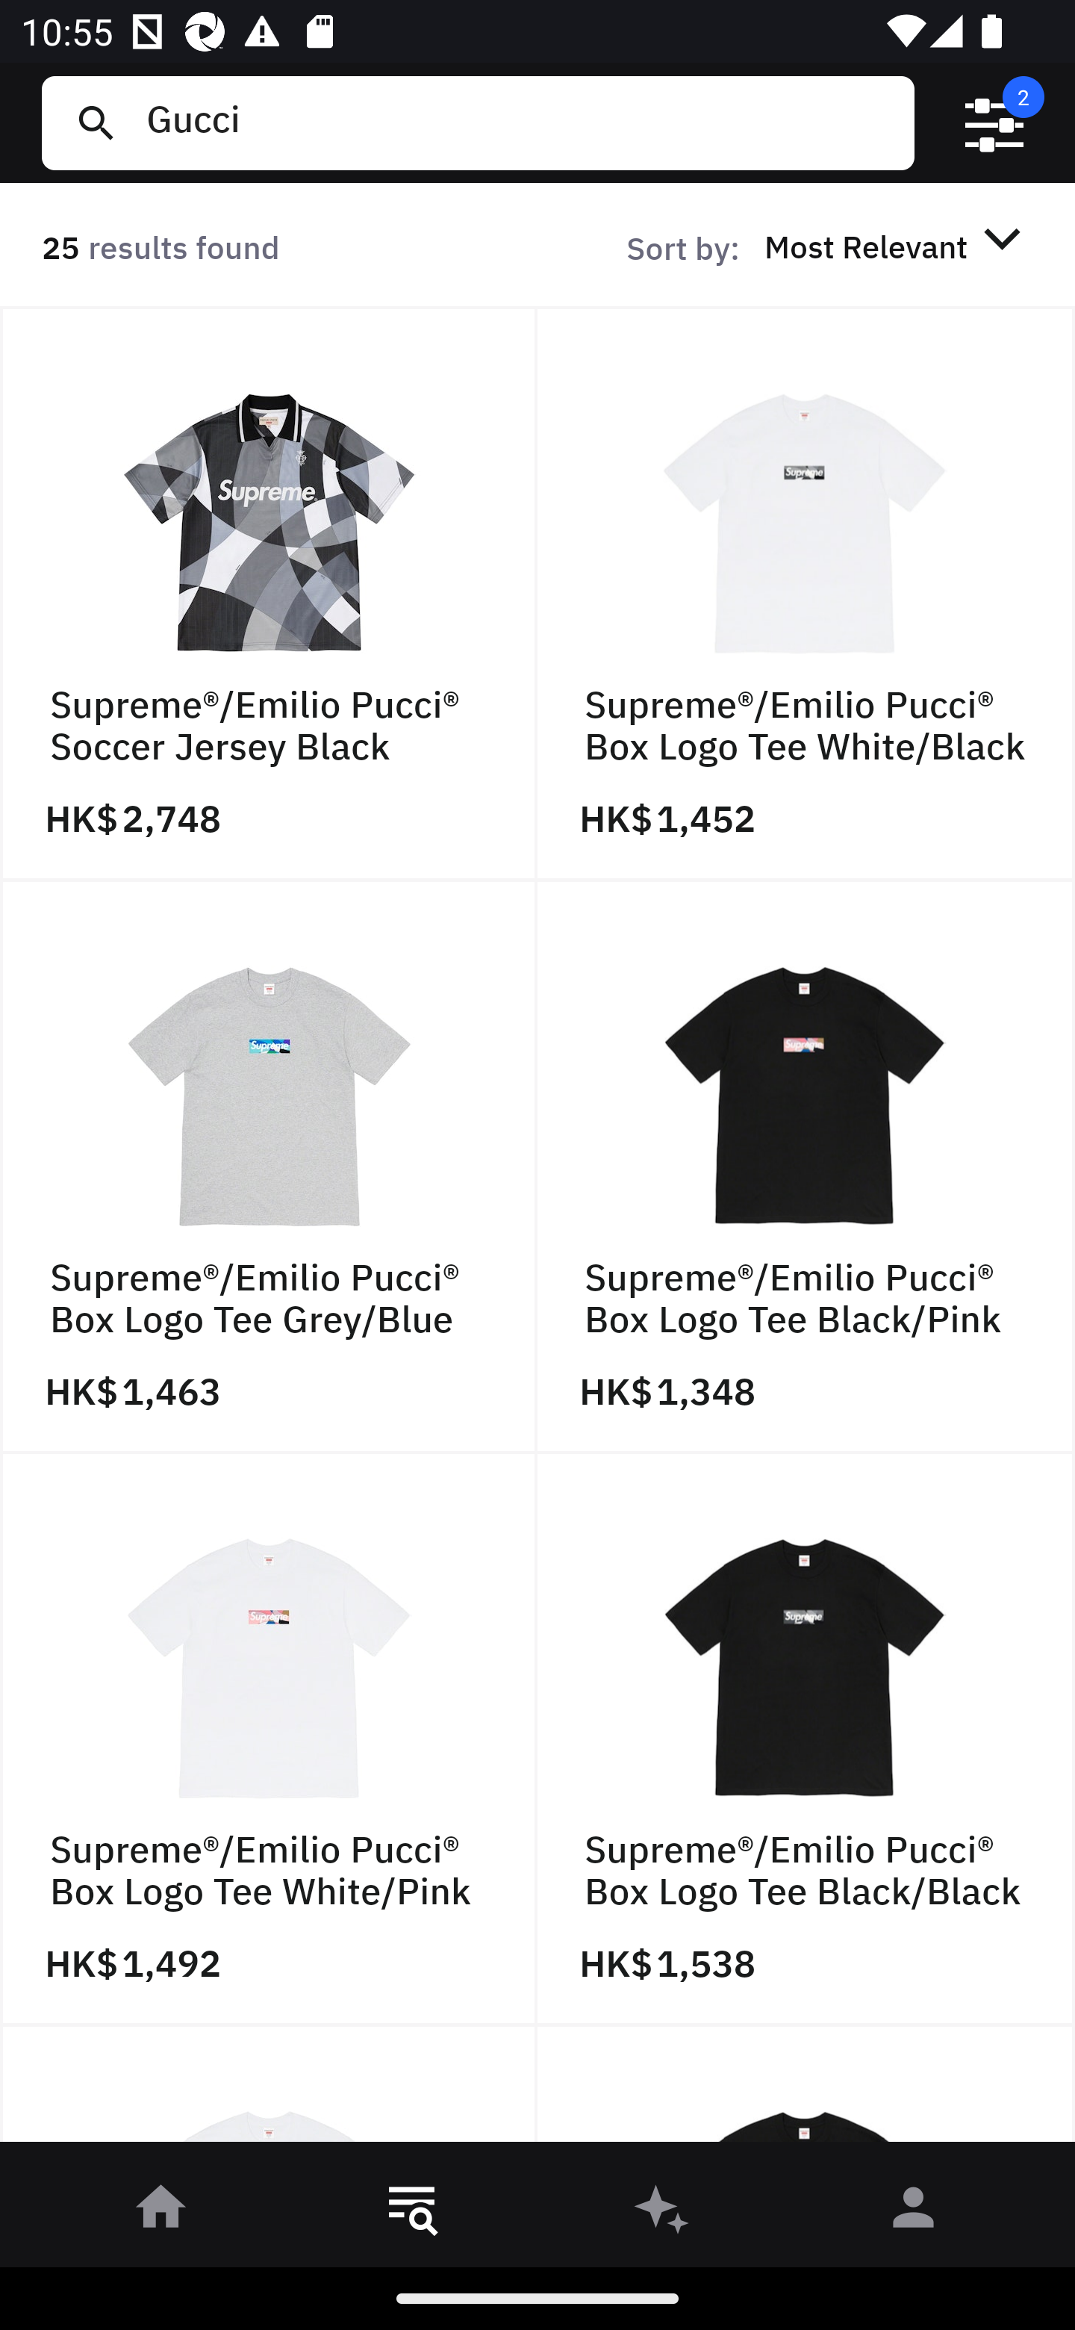 Image resolution: width=1075 pixels, height=2330 pixels. I want to click on , so click(994, 123).